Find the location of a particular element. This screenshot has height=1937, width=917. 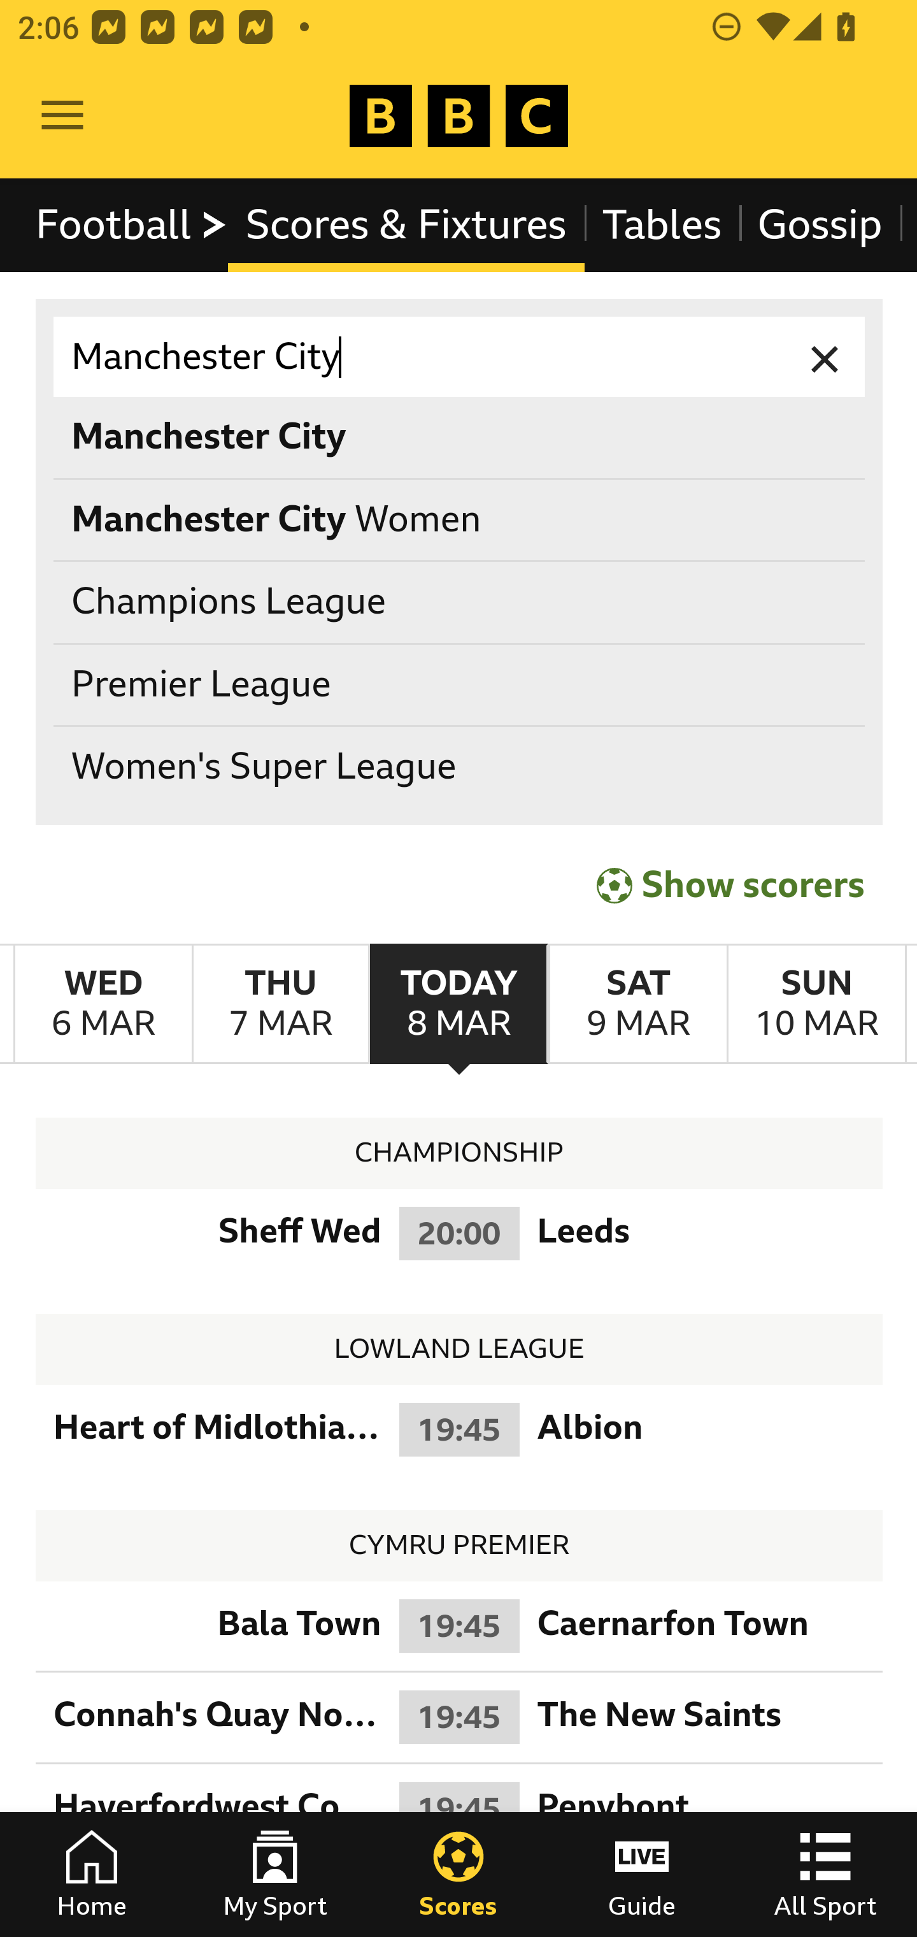

Clear input is located at coordinates (825, 357).